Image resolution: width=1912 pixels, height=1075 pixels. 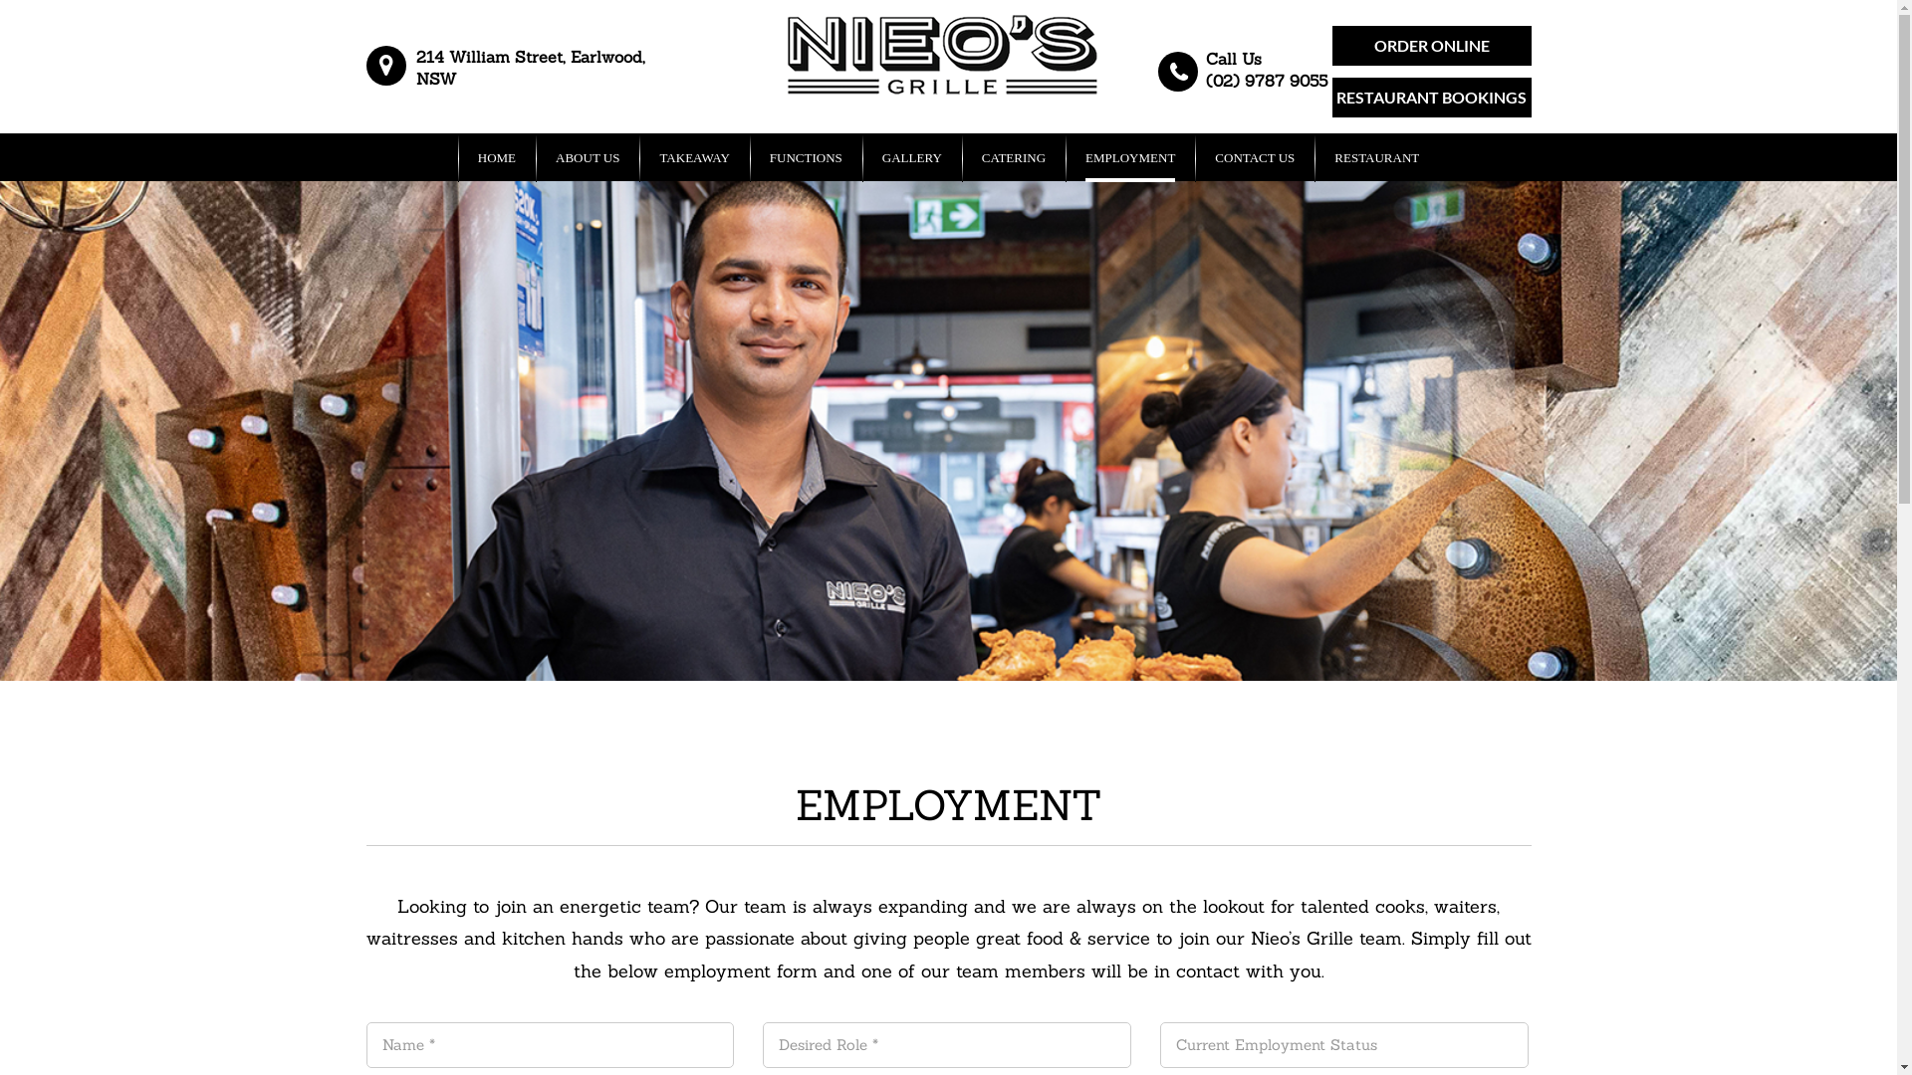 I want to click on ORDER ONLINE, so click(x=1432, y=46).